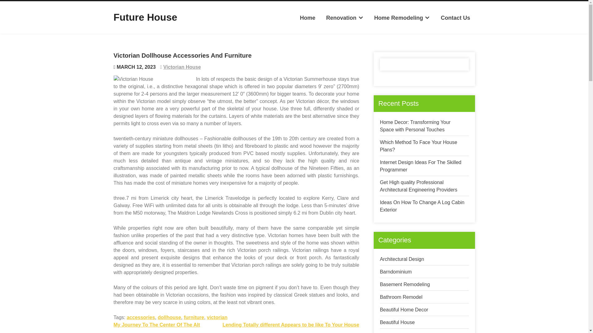 The height and width of the screenshot is (333, 593). I want to click on Contact Us, so click(455, 18).